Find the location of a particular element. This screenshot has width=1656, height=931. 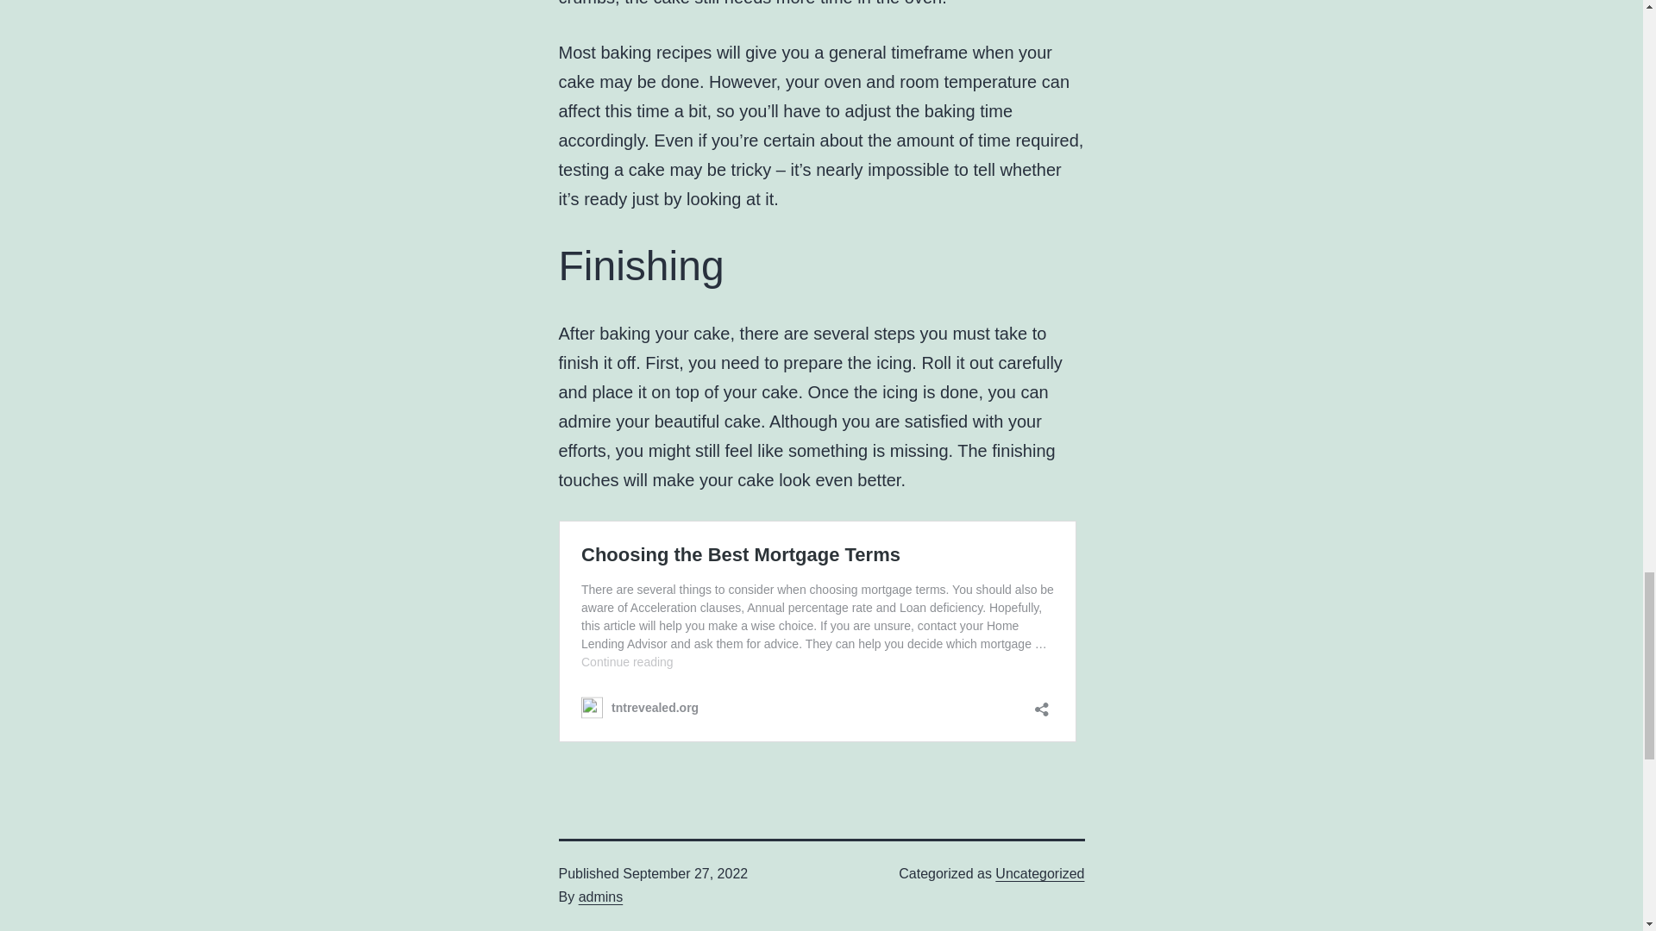

Uncategorized is located at coordinates (1039, 873).